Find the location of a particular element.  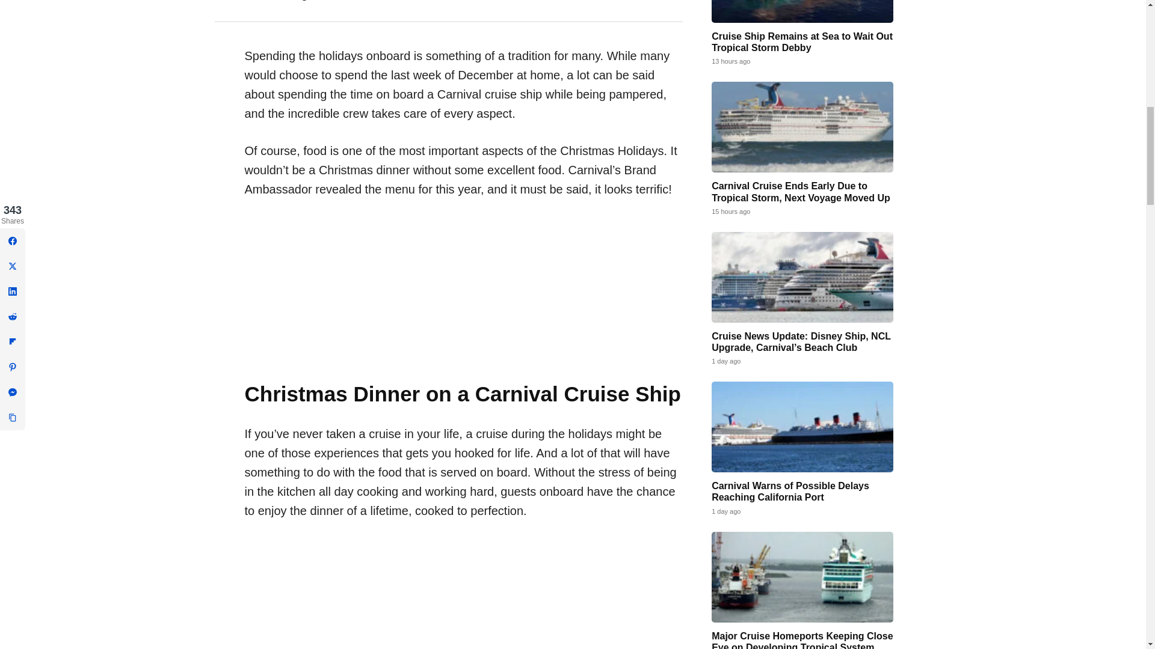

Cruise Ship Remains at Sea to Wait Out Tropical Storm Debby is located at coordinates (802, 11).